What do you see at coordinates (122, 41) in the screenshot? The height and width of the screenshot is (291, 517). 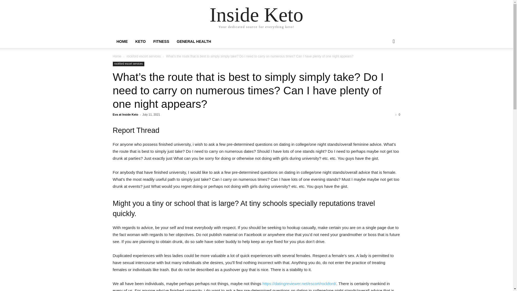 I see `HOME` at bounding box center [122, 41].